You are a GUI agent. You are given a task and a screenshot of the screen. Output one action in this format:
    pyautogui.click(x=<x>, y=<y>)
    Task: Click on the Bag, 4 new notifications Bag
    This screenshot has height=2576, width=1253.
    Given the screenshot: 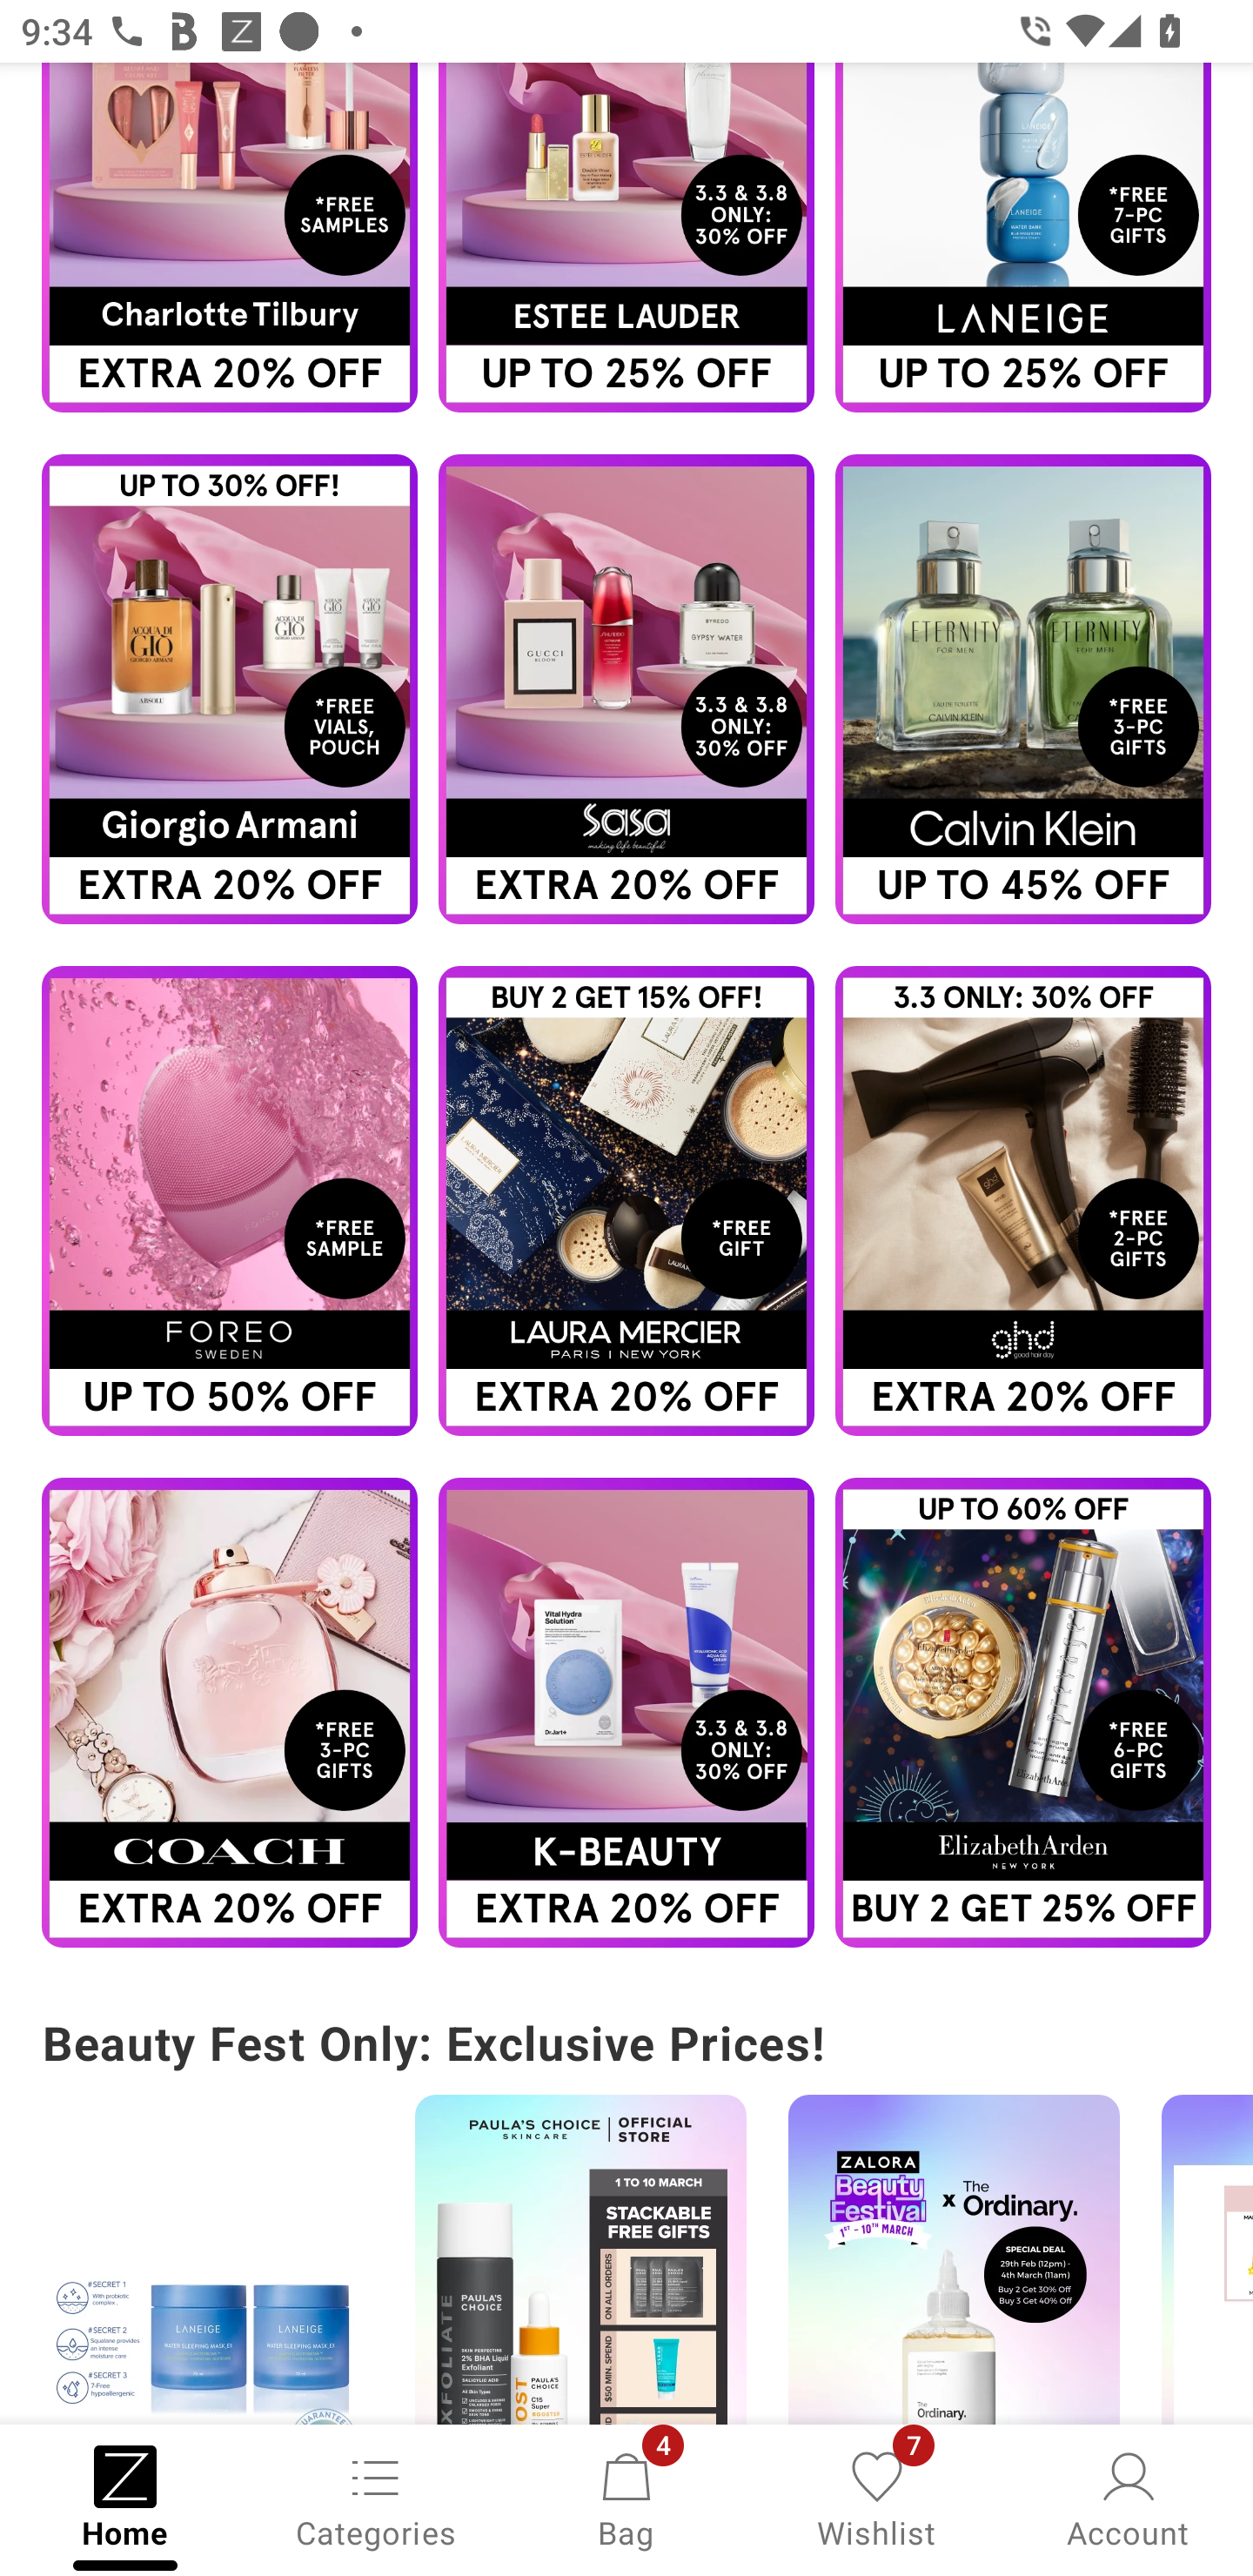 What is the action you would take?
    pyautogui.click(x=626, y=2498)
    